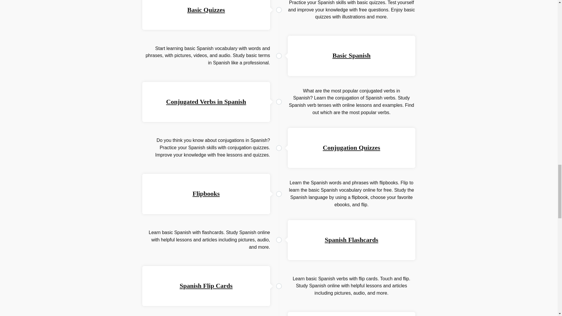 Image resolution: width=562 pixels, height=316 pixels. Describe the element at coordinates (351, 147) in the screenshot. I see `Conjugation Quizzes` at that location.